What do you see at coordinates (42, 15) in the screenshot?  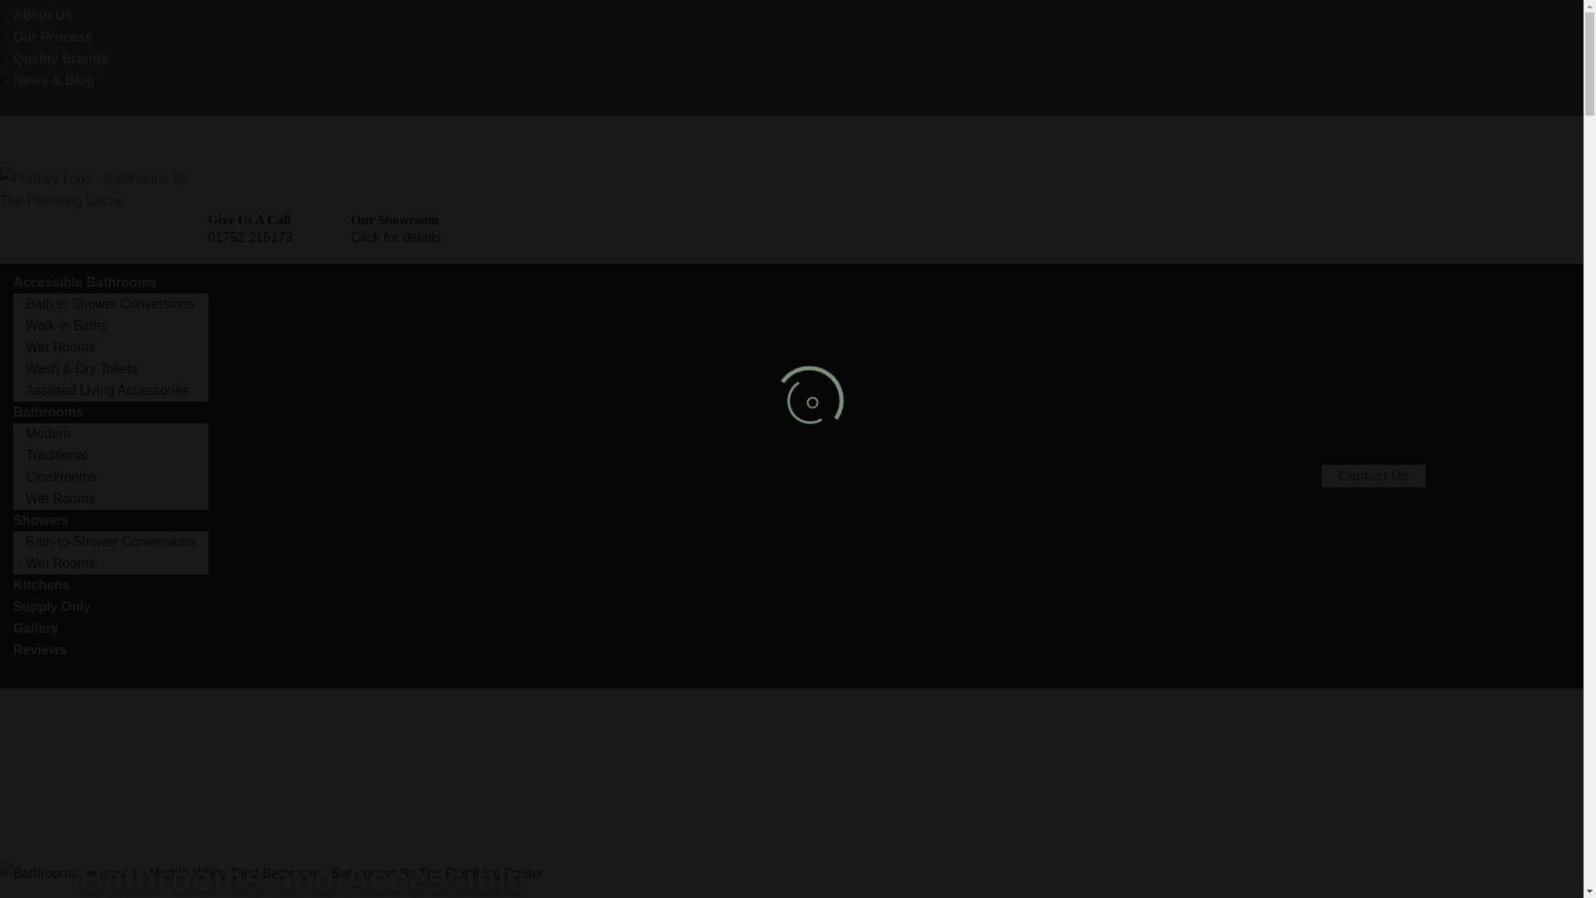 I see `About Us` at bounding box center [42, 15].